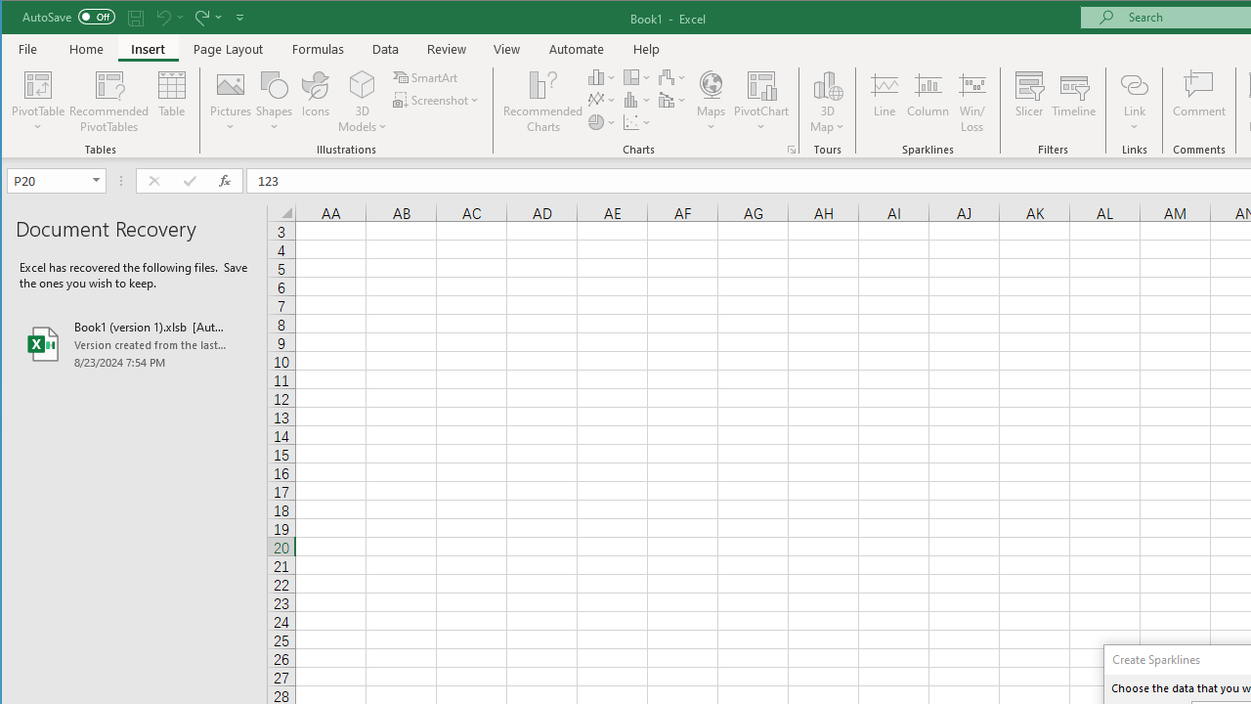 The height and width of the screenshot is (704, 1251). Describe the element at coordinates (637, 100) in the screenshot. I see `Insert Statistic Chart` at that location.